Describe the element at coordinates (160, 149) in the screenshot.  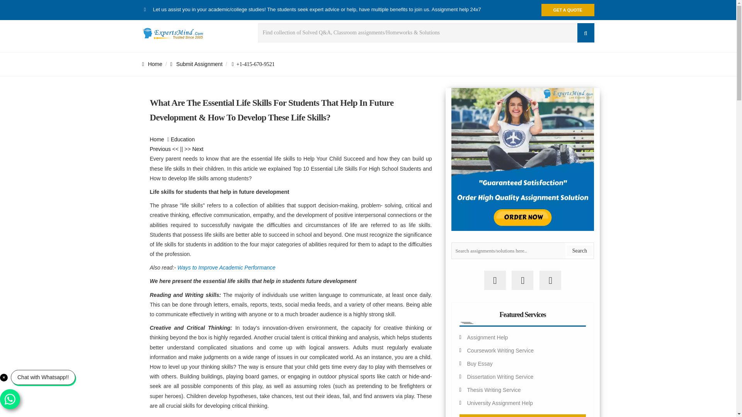
I see `Previous` at that location.